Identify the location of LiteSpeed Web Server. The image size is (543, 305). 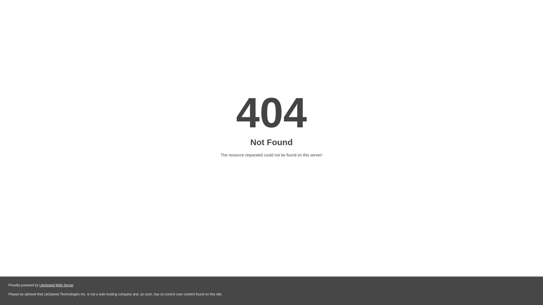
(57, 285).